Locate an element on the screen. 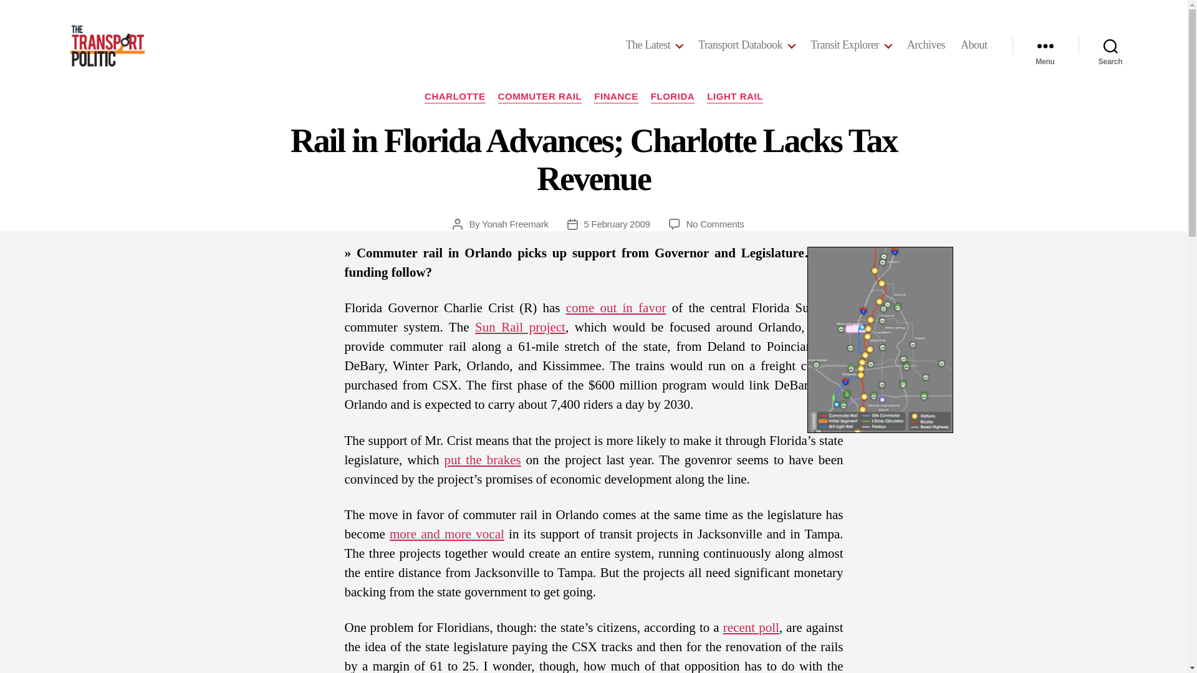 The height and width of the screenshot is (673, 1197). Search is located at coordinates (1110, 45).